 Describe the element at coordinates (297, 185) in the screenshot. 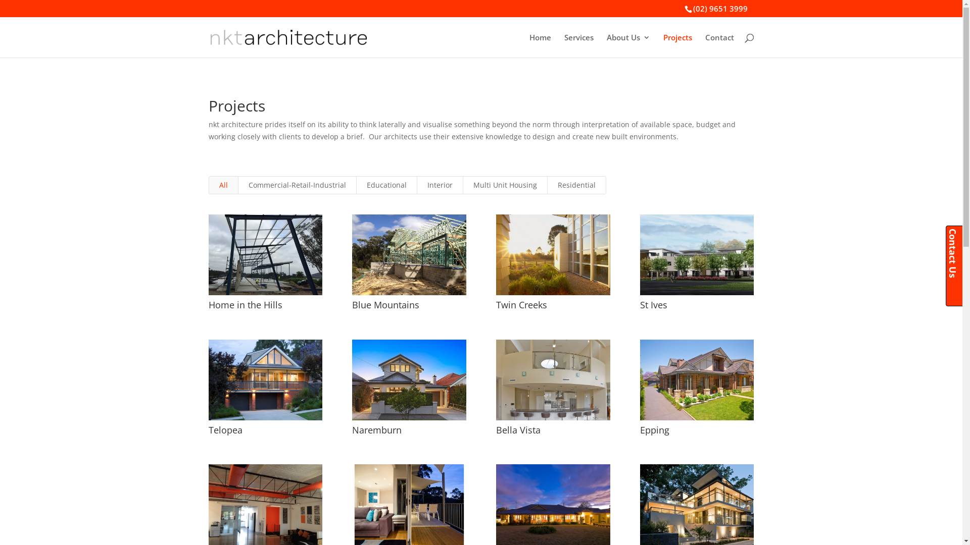

I see `Commercial-Retail-Industrial` at that location.